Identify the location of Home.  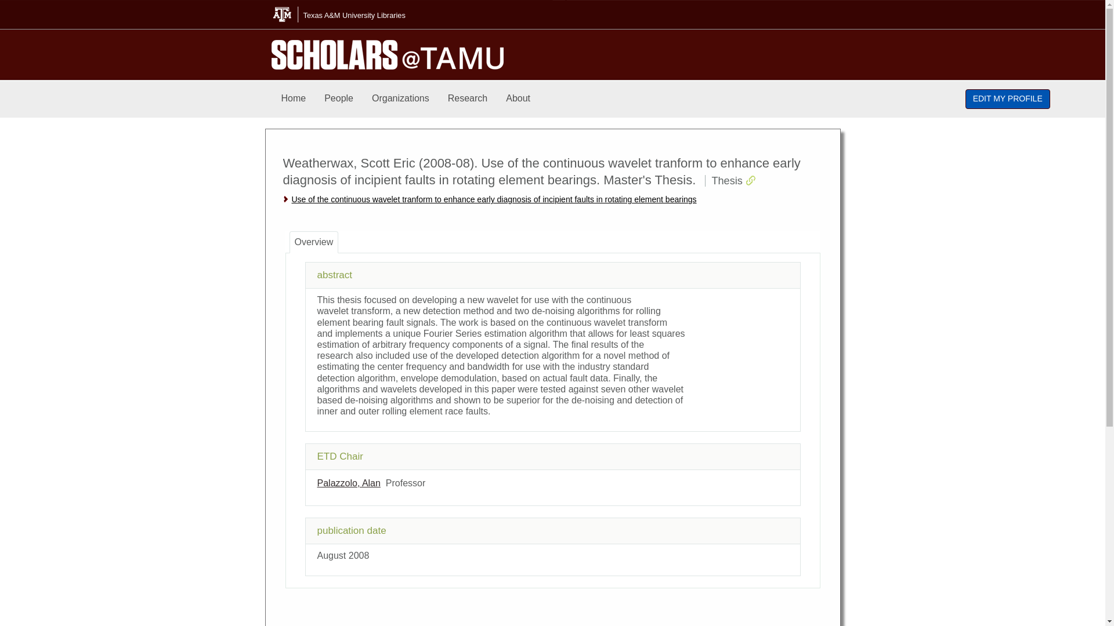
(294, 99).